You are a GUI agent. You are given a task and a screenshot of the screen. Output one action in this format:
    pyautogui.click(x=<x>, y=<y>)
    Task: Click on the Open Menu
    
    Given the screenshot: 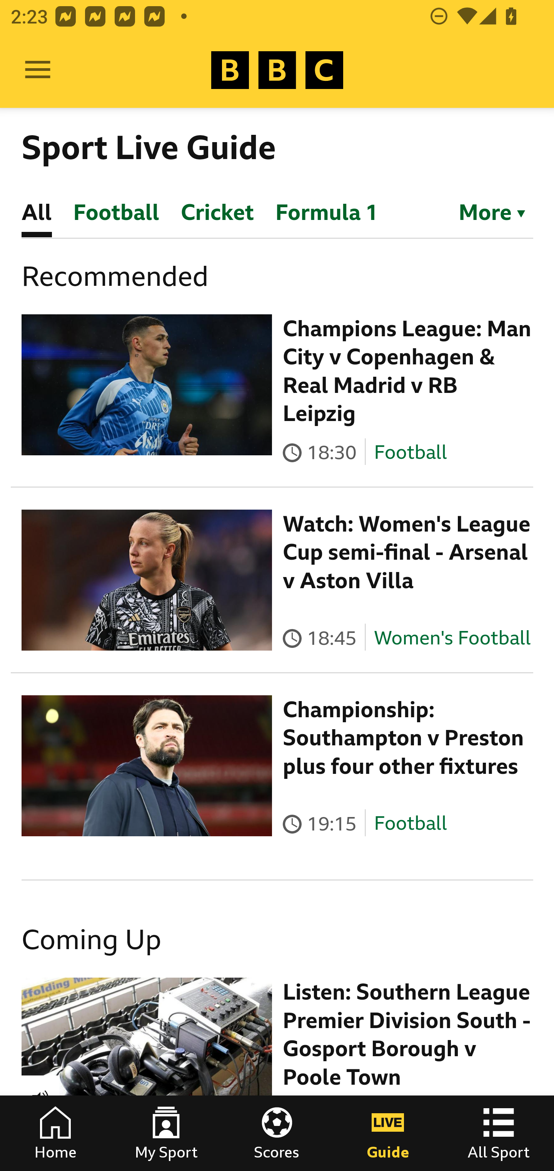 What is the action you would take?
    pyautogui.click(x=38, y=70)
    